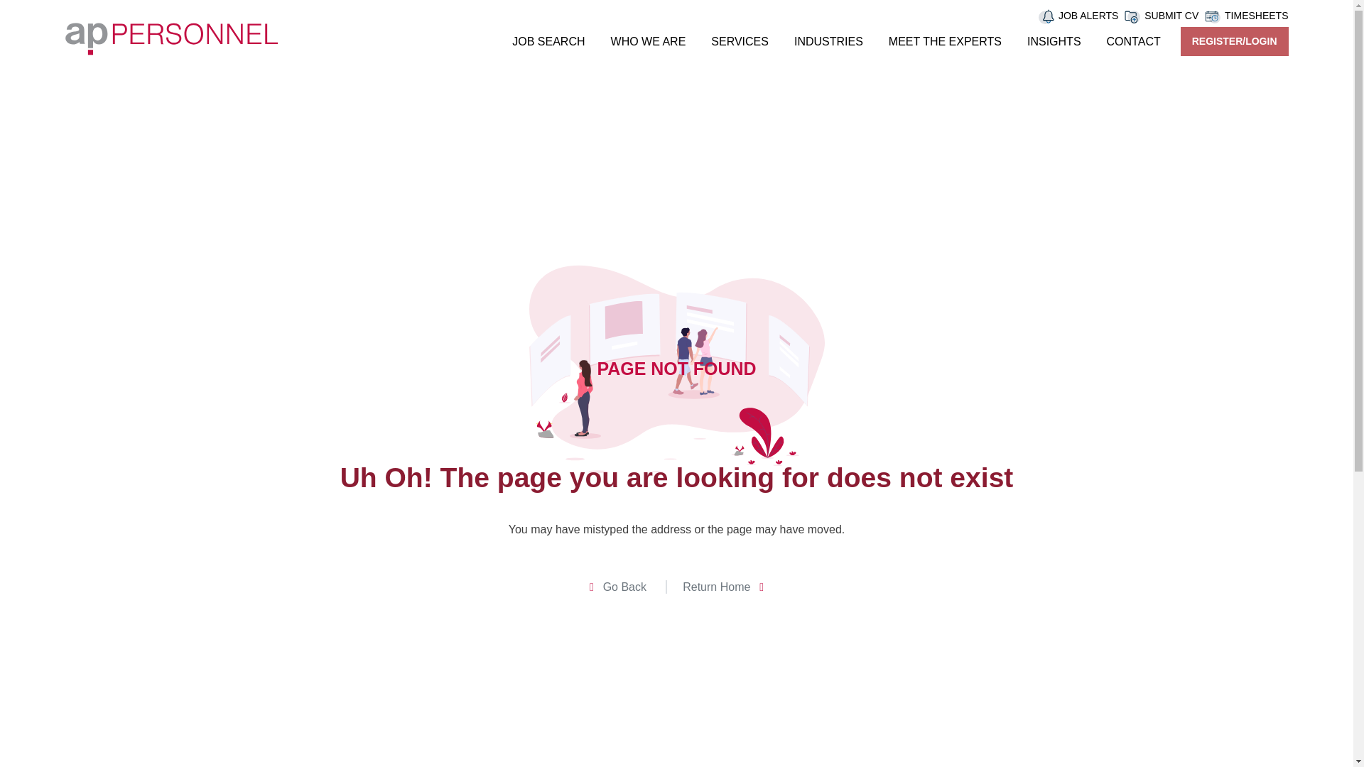 Image resolution: width=1364 pixels, height=767 pixels. What do you see at coordinates (1256, 16) in the screenshot?
I see `TIMESHEETS` at bounding box center [1256, 16].